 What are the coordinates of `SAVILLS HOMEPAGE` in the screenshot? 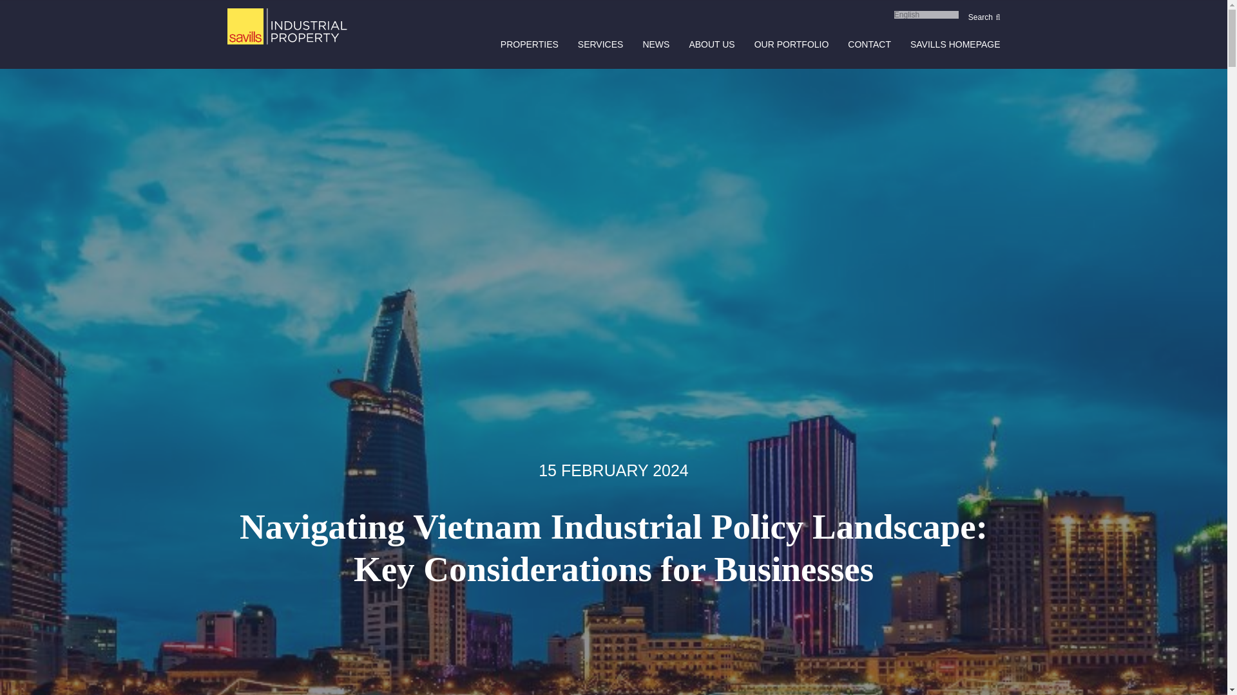 It's located at (955, 44).